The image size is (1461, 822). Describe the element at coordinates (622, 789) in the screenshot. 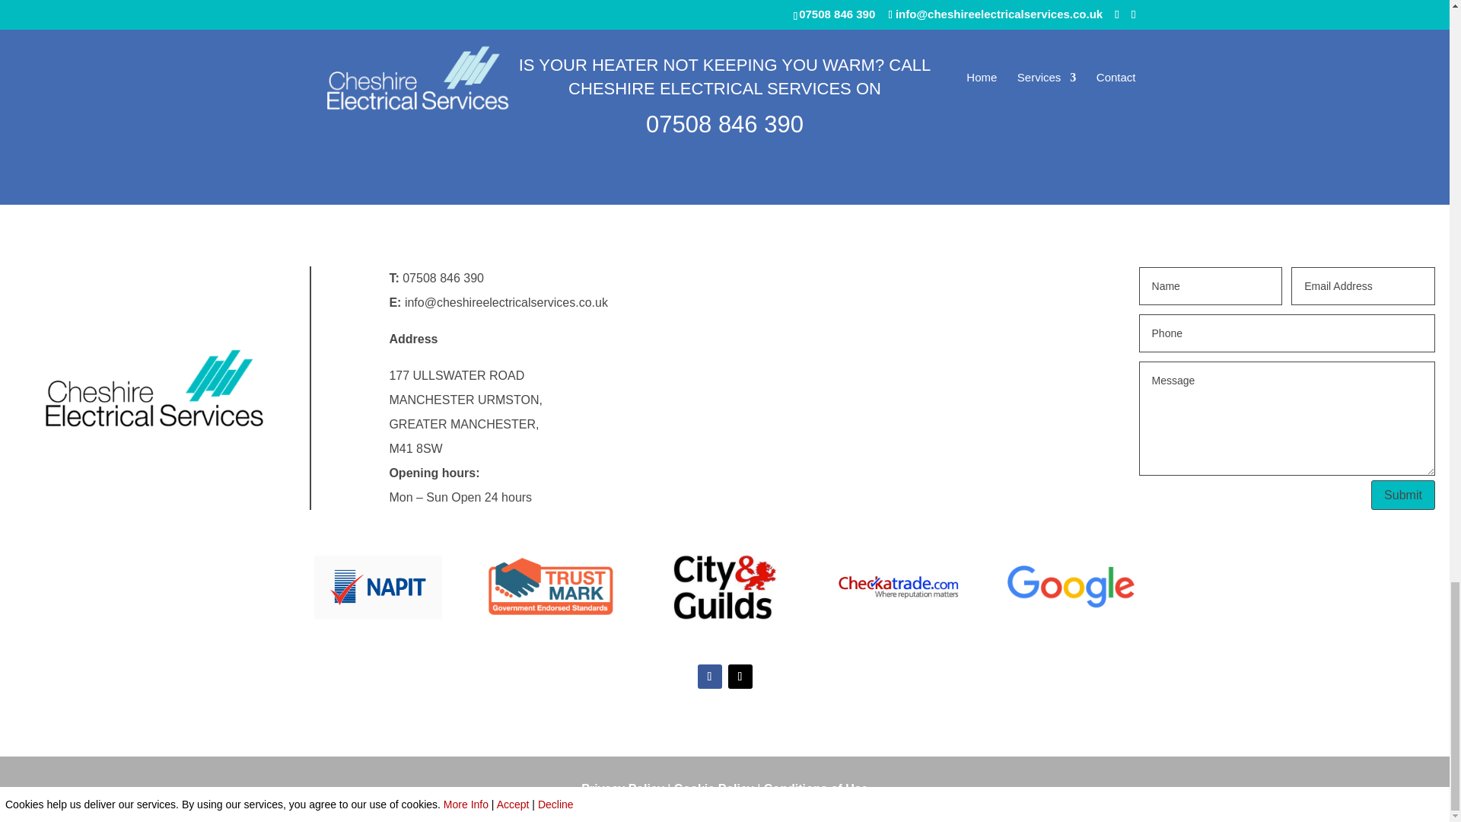

I see `Privacy Policy` at that location.